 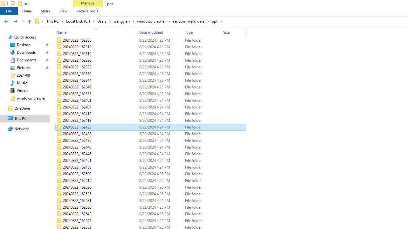 What do you see at coordinates (150, 87) in the screenshot?
I see `20240822_162349` at bounding box center [150, 87].